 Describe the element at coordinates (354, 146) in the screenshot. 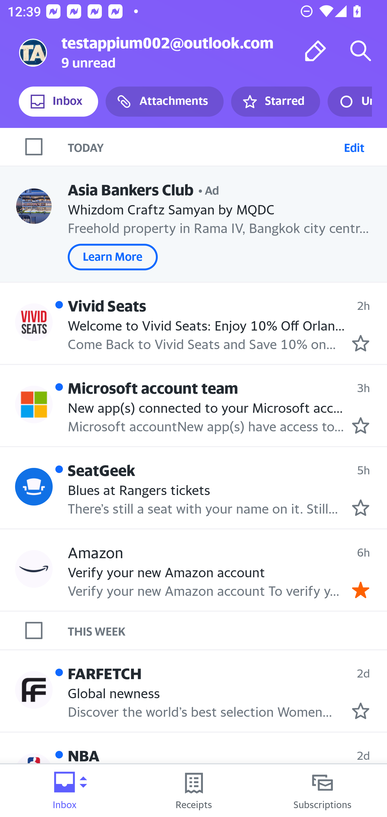

I see `Edit Select emails` at that location.